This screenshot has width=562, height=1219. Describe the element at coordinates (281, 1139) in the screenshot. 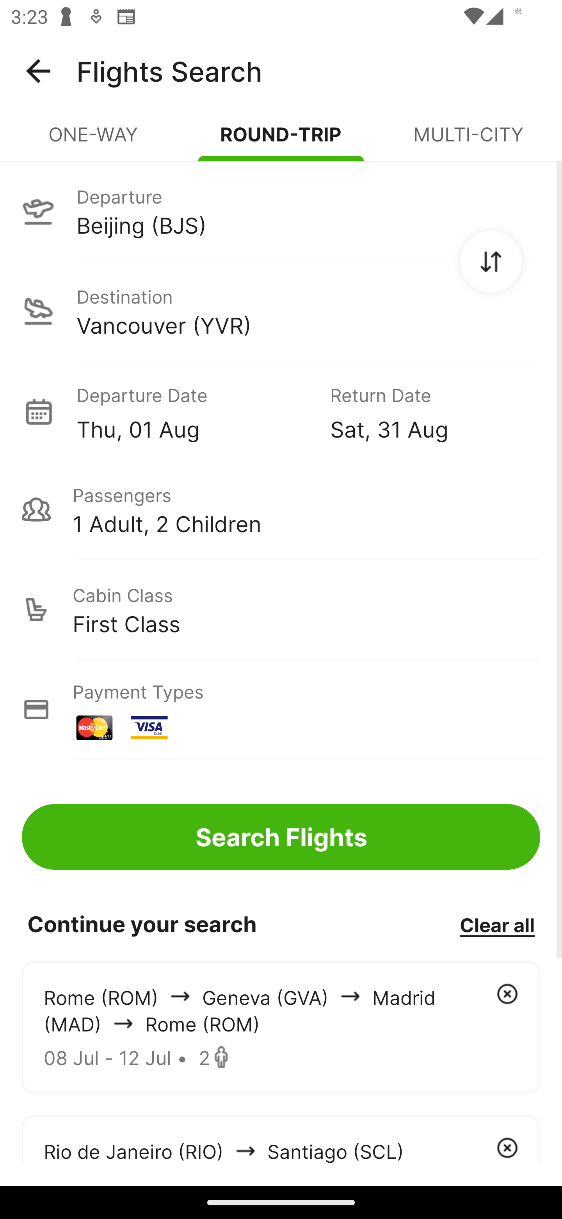

I see `Rio de Janeiro (RIO)  arrowIcon  Santiago (SCL)` at that location.